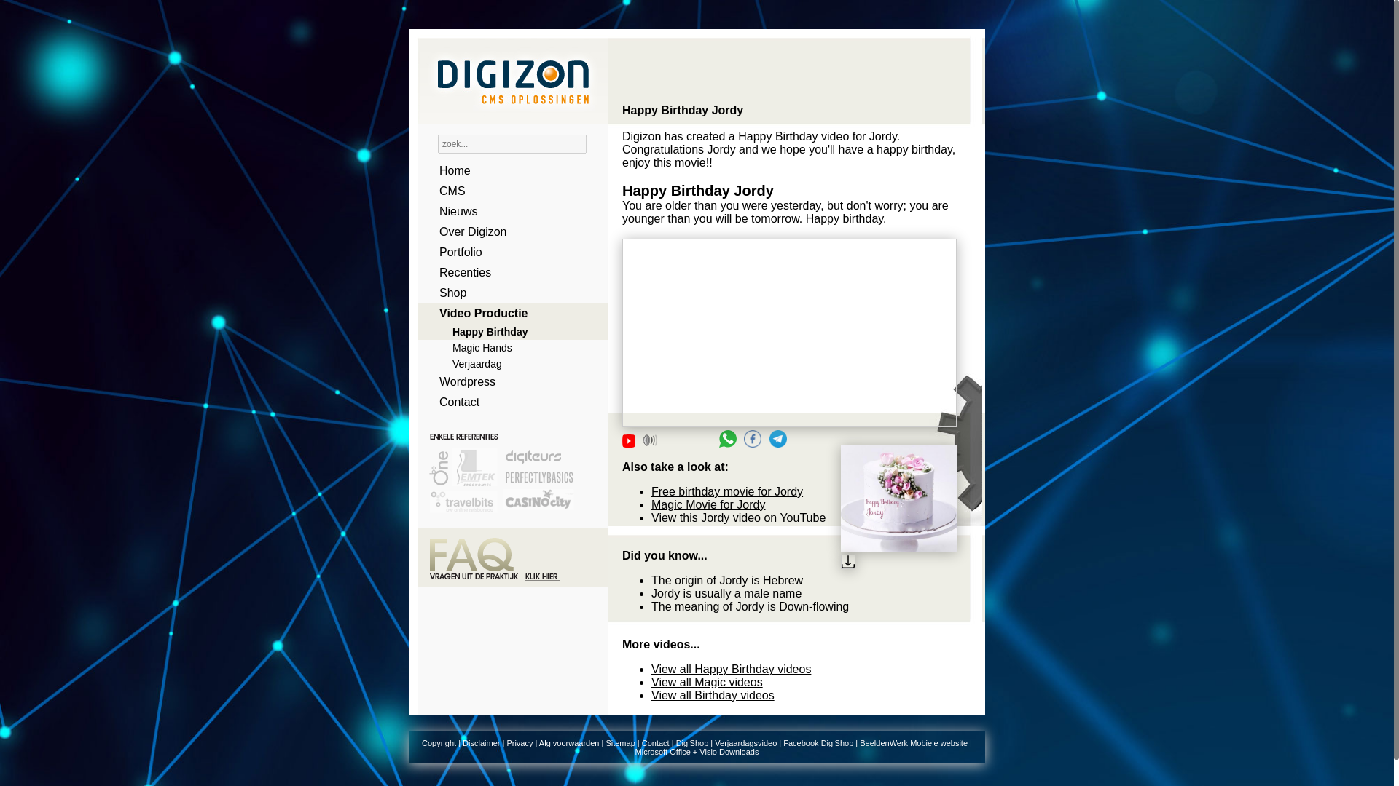 The image size is (1399, 786). I want to click on Video Productie, so click(507, 313).